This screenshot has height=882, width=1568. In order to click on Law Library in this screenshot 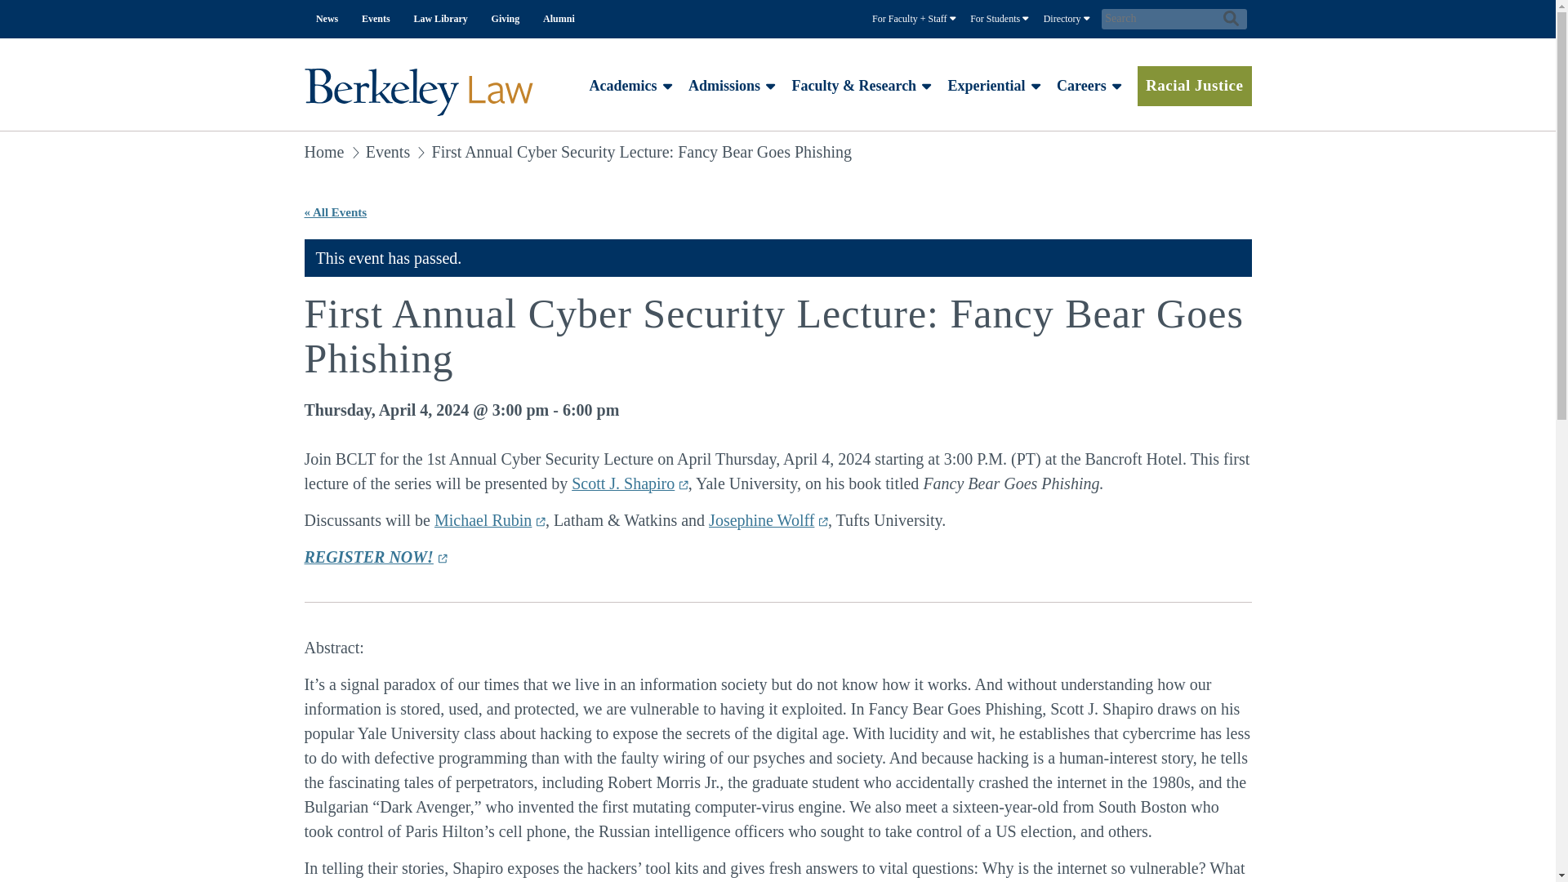, I will do `click(440, 20)`.